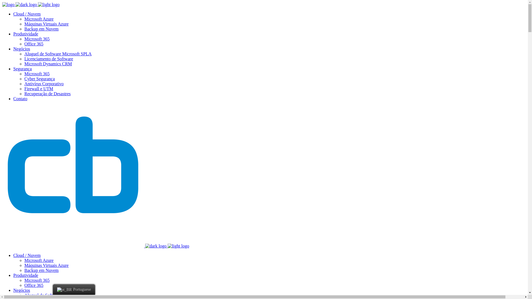 The width and height of the screenshot is (532, 299). What do you see at coordinates (48, 64) in the screenshot?
I see `Microsoft Dynamics CRM` at bounding box center [48, 64].